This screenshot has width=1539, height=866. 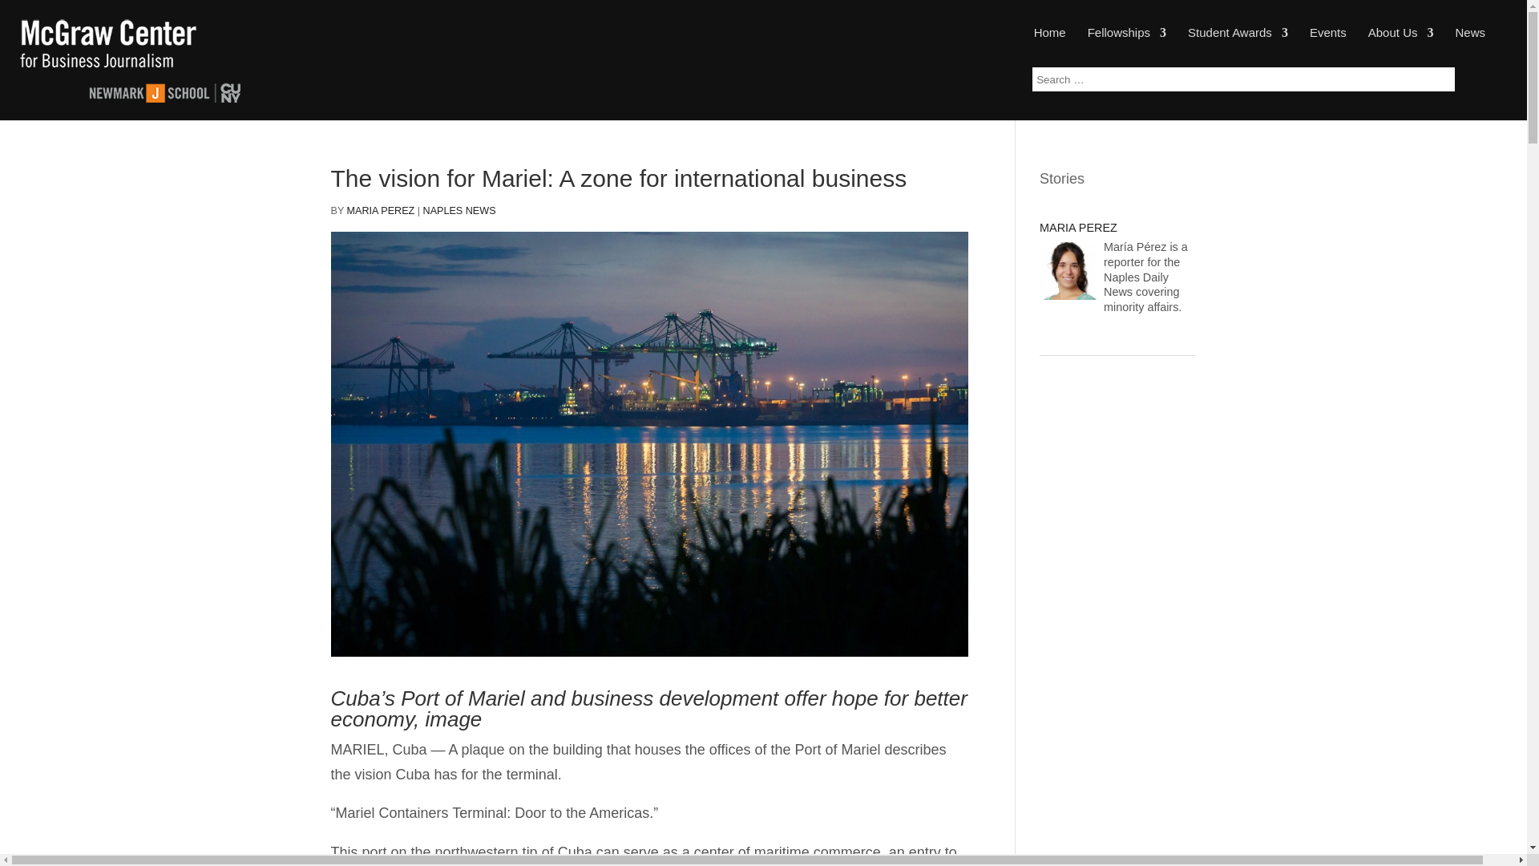 I want to click on About Us, so click(x=1401, y=46).